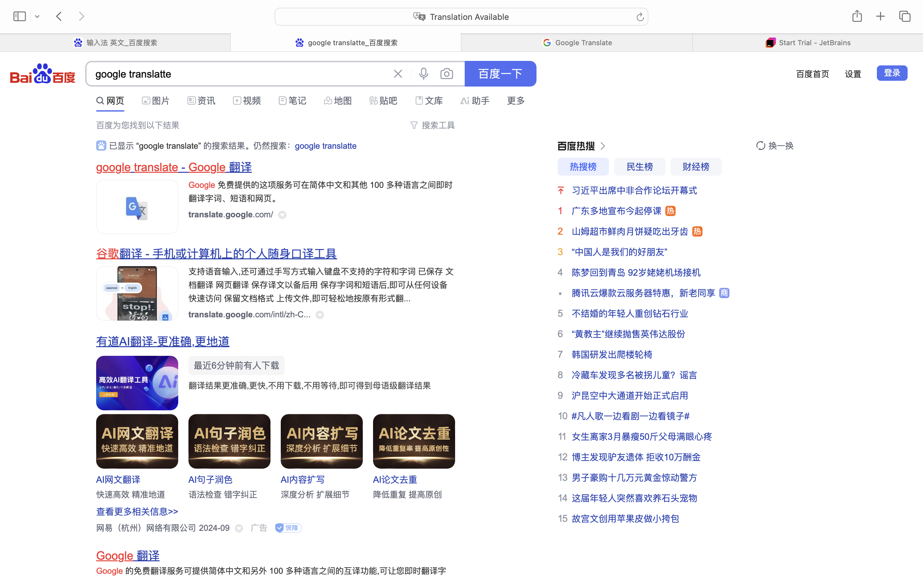 This screenshot has height=577, width=923. I want to click on Google, so click(207, 167).